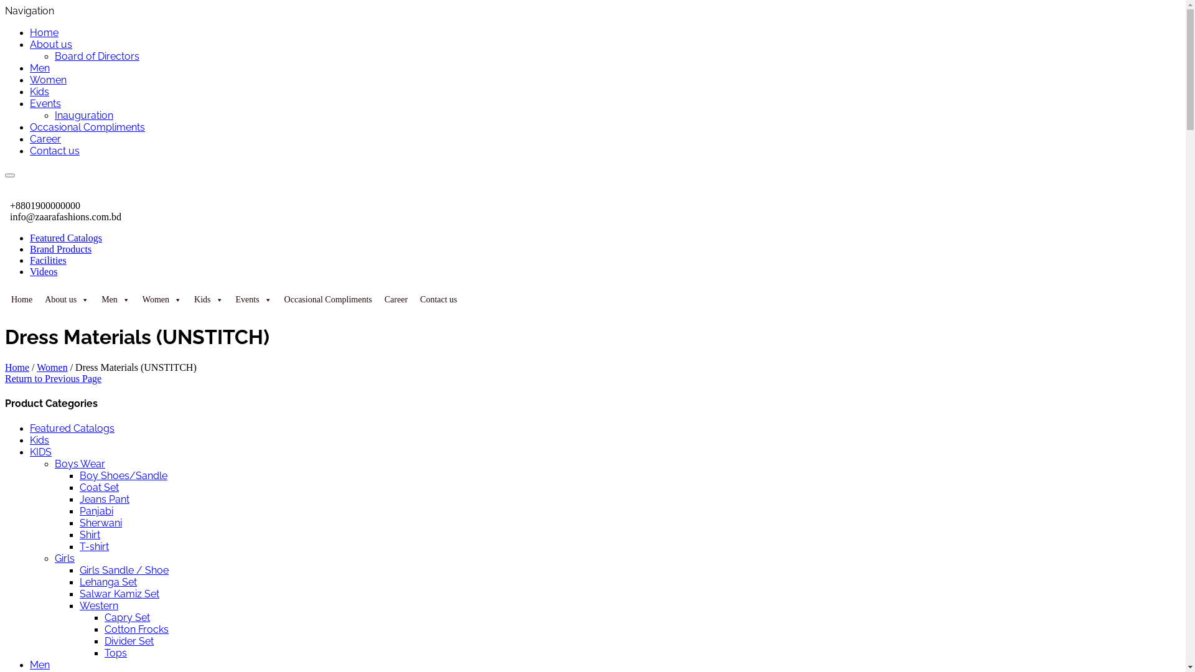  Describe the element at coordinates (84, 116) in the screenshot. I see `Inauguration` at that location.